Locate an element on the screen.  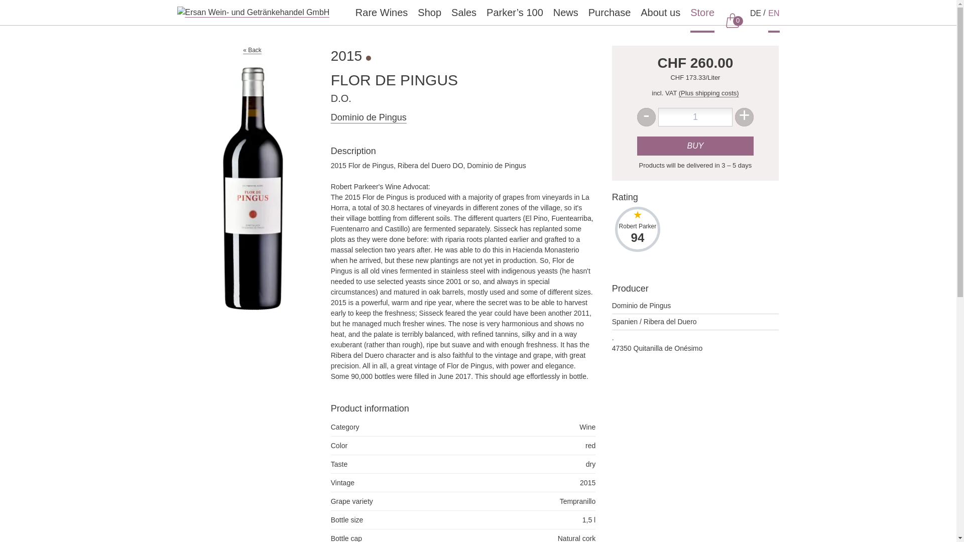
BUY is located at coordinates (610, 12).